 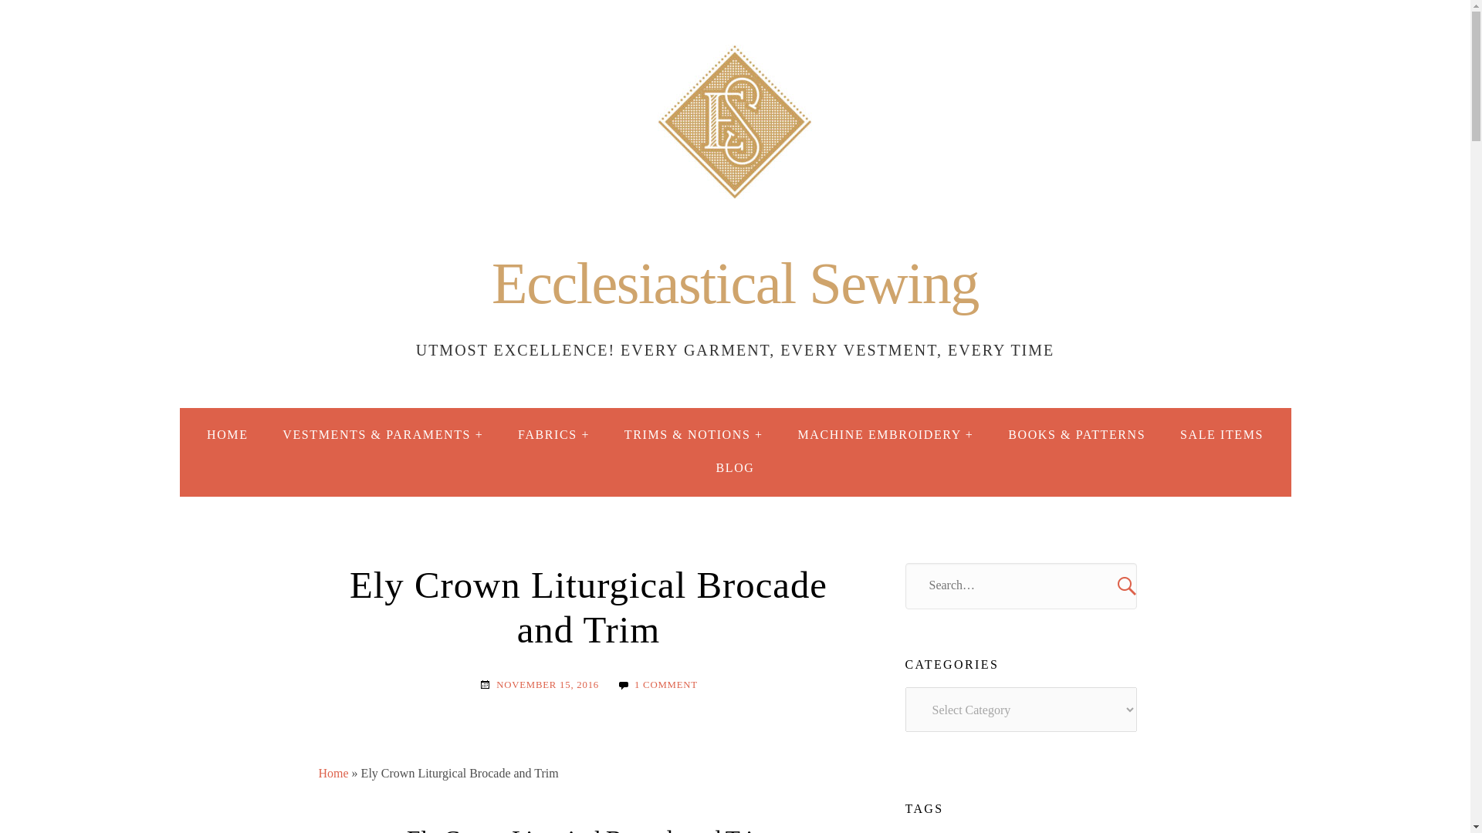 What do you see at coordinates (333, 773) in the screenshot?
I see `Home` at bounding box center [333, 773].